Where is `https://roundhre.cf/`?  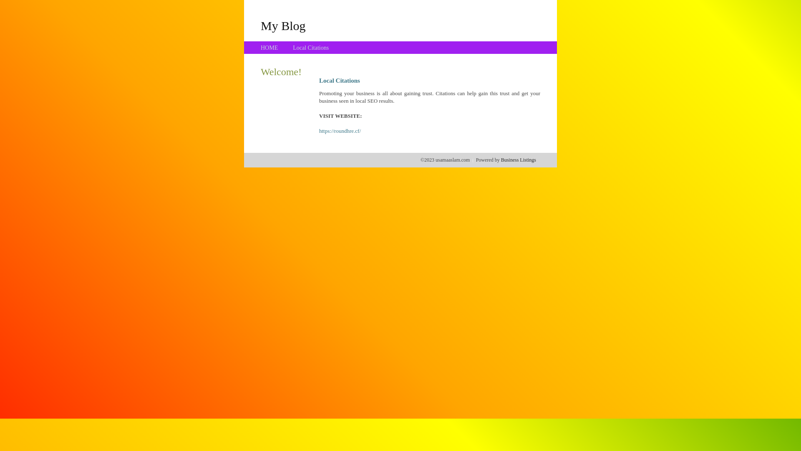 https://roundhre.cf/ is located at coordinates (340, 131).